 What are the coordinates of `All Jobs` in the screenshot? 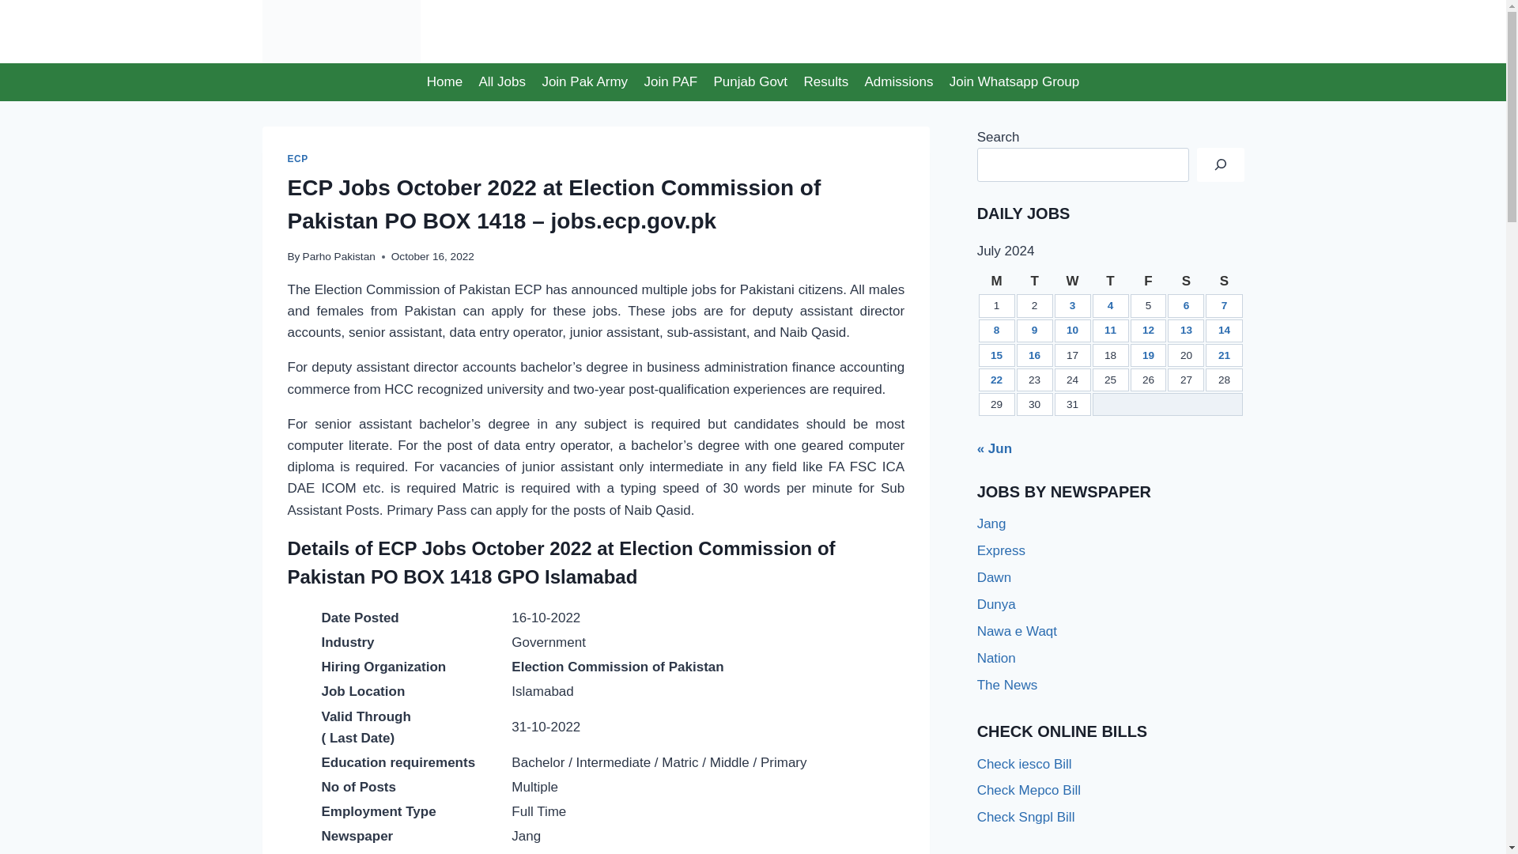 It's located at (502, 82).